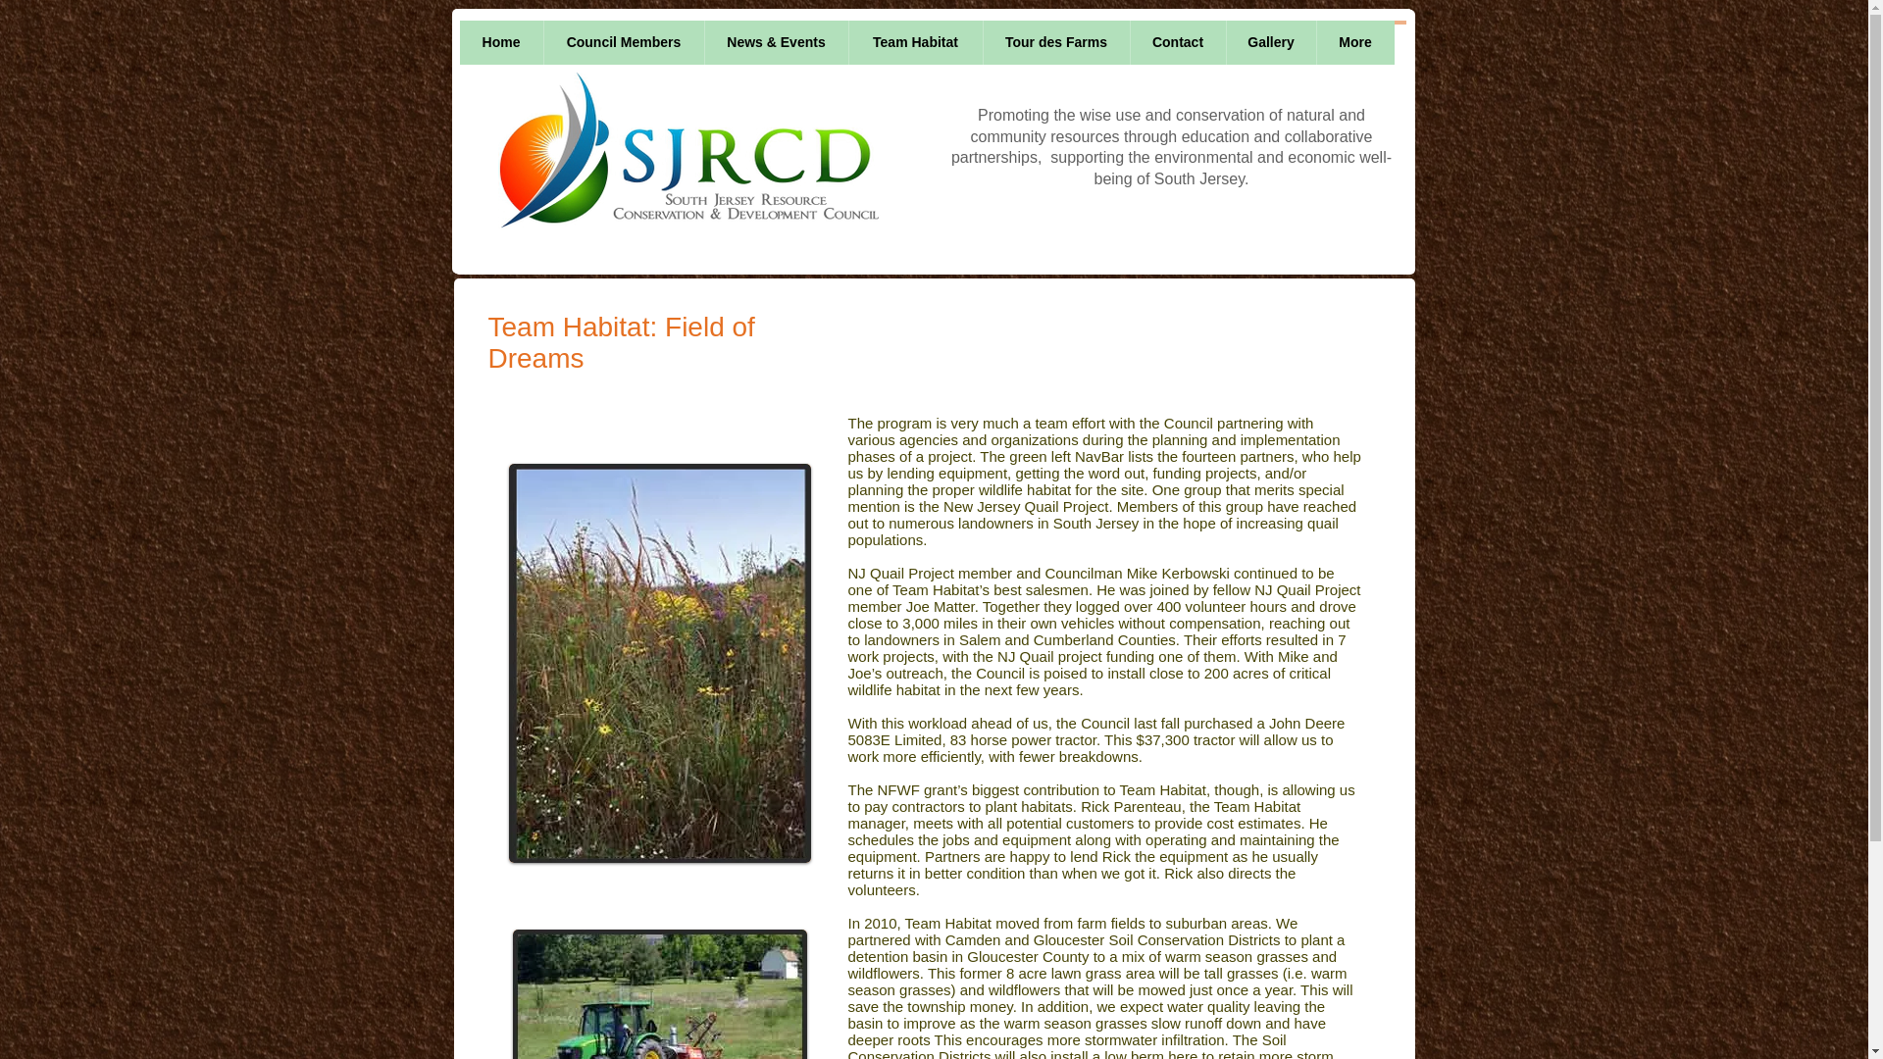  I want to click on Tour des Farms, so click(1056, 41).